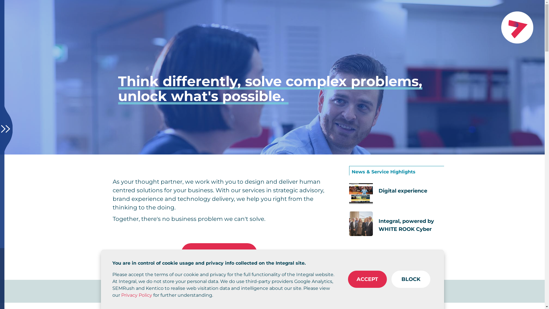 The width and height of the screenshot is (549, 309). Describe the element at coordinates (298, 190) in the screenshot. I see `strategic advisory` at that location.